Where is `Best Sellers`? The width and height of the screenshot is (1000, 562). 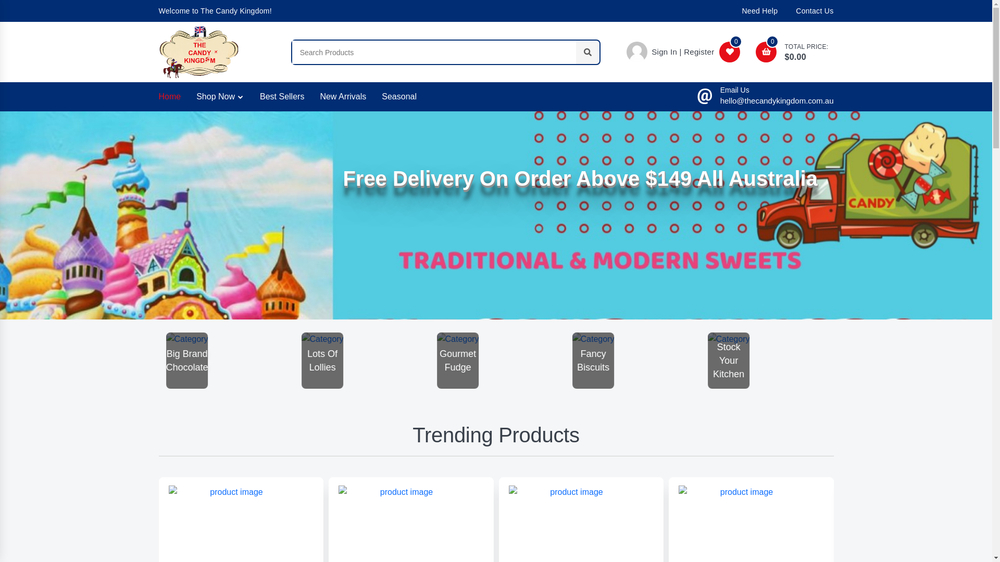 Best Sellers is located at coordinates (282, 97).